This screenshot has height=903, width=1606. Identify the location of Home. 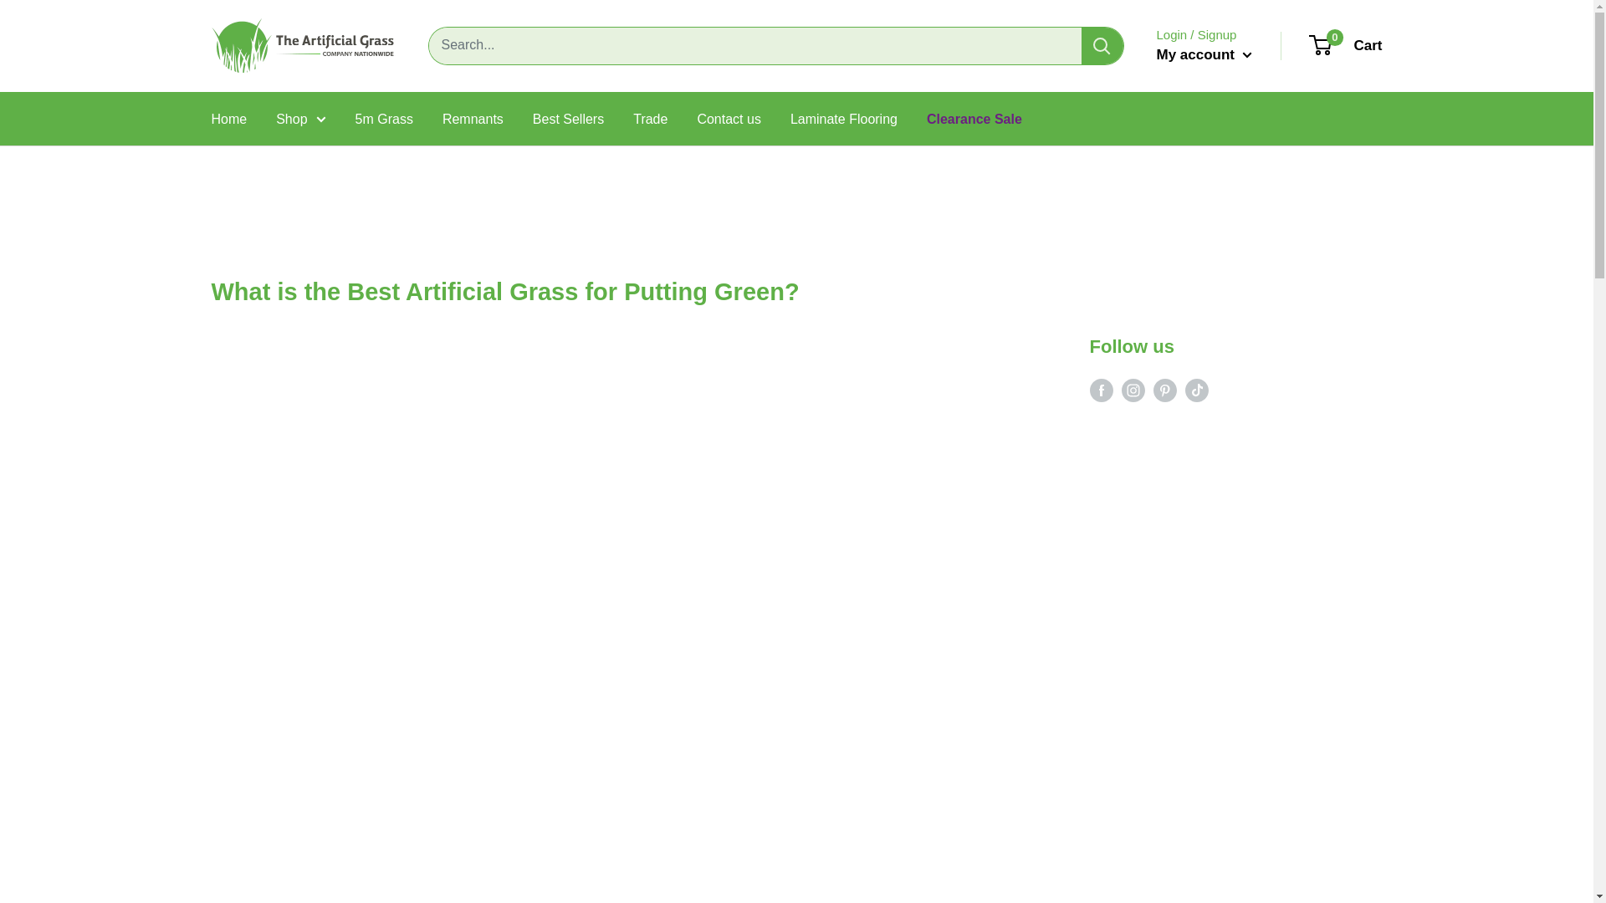
(301, 119).